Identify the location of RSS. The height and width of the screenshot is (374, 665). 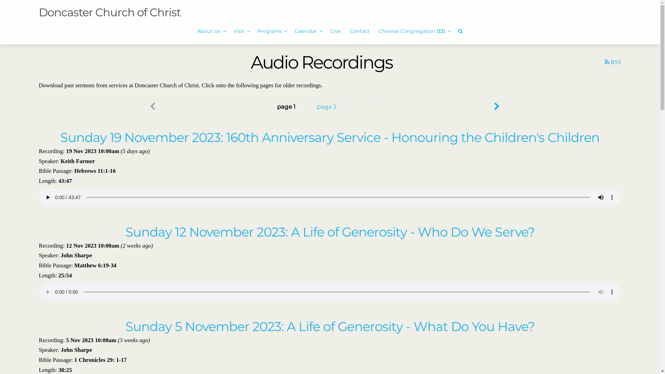
(613, 62).